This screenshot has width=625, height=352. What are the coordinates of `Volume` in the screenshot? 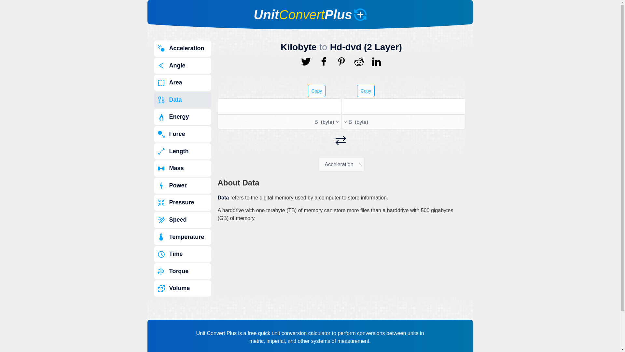 It's located at (182, 288).